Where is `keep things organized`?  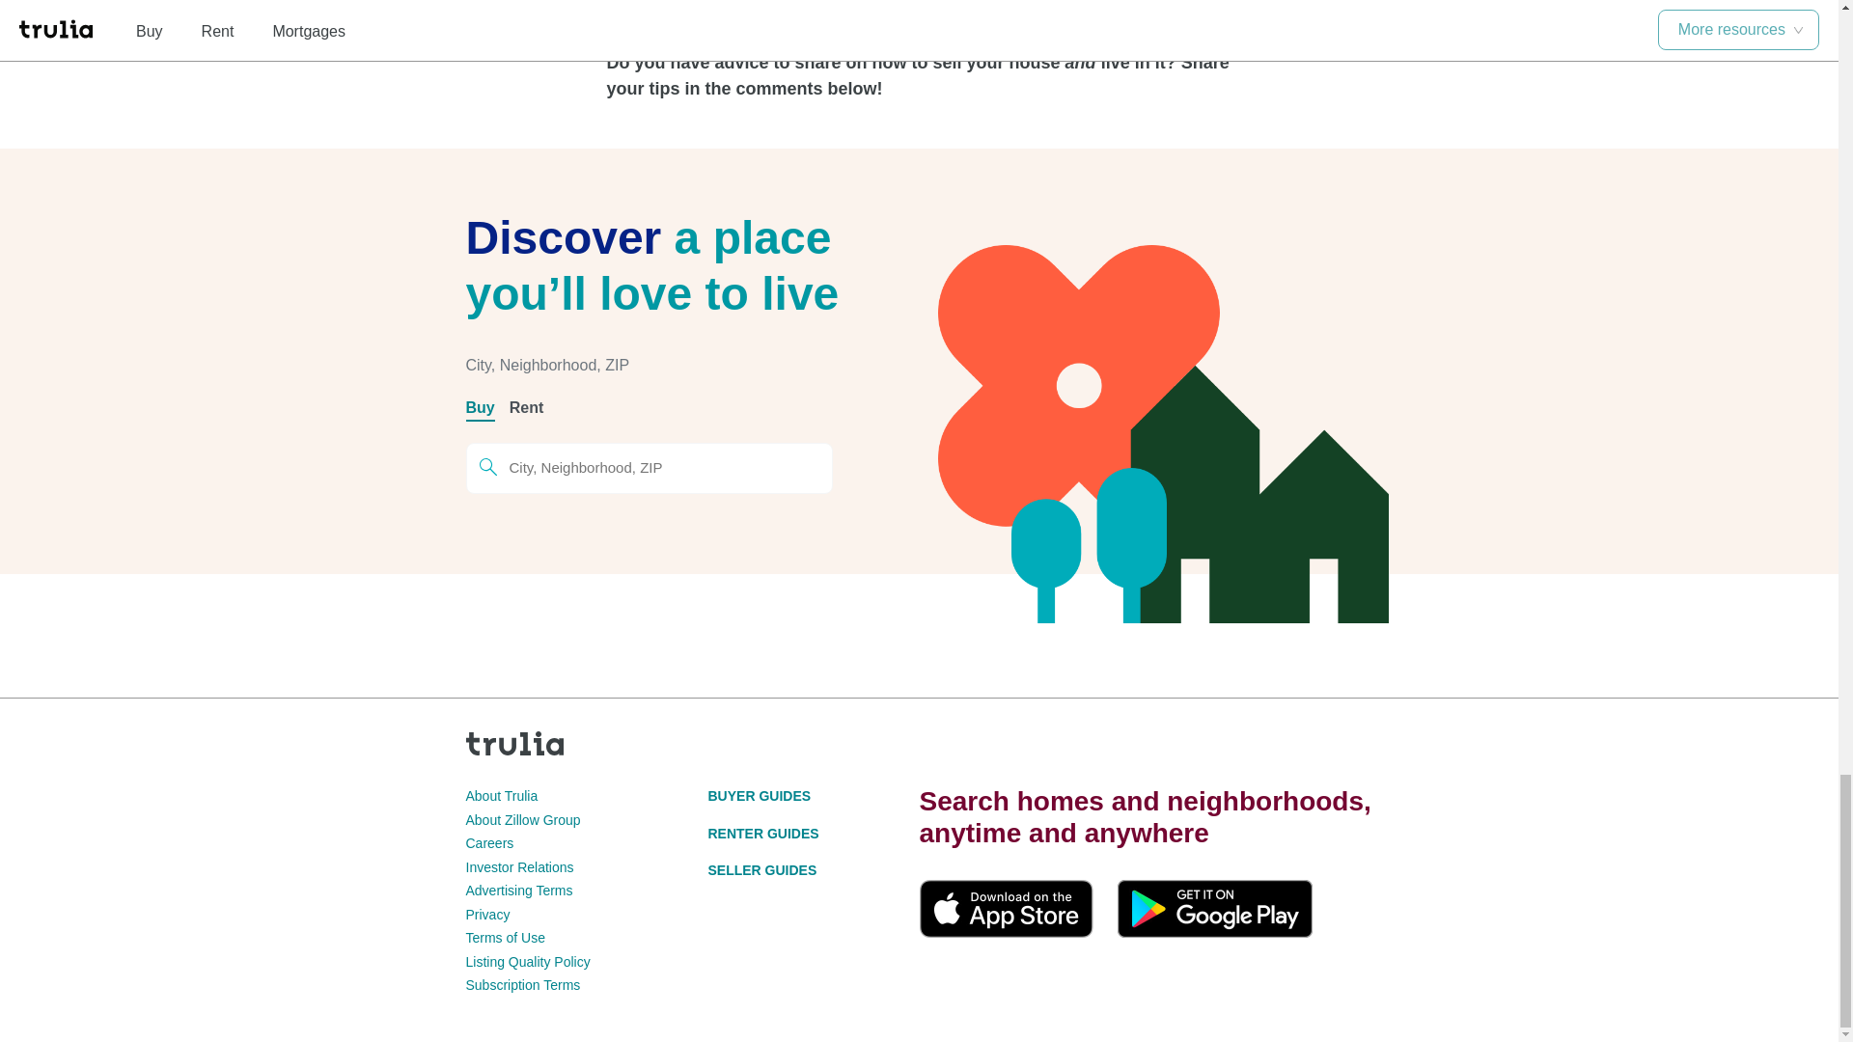 keep things organized is located at coordinates (910, 15).